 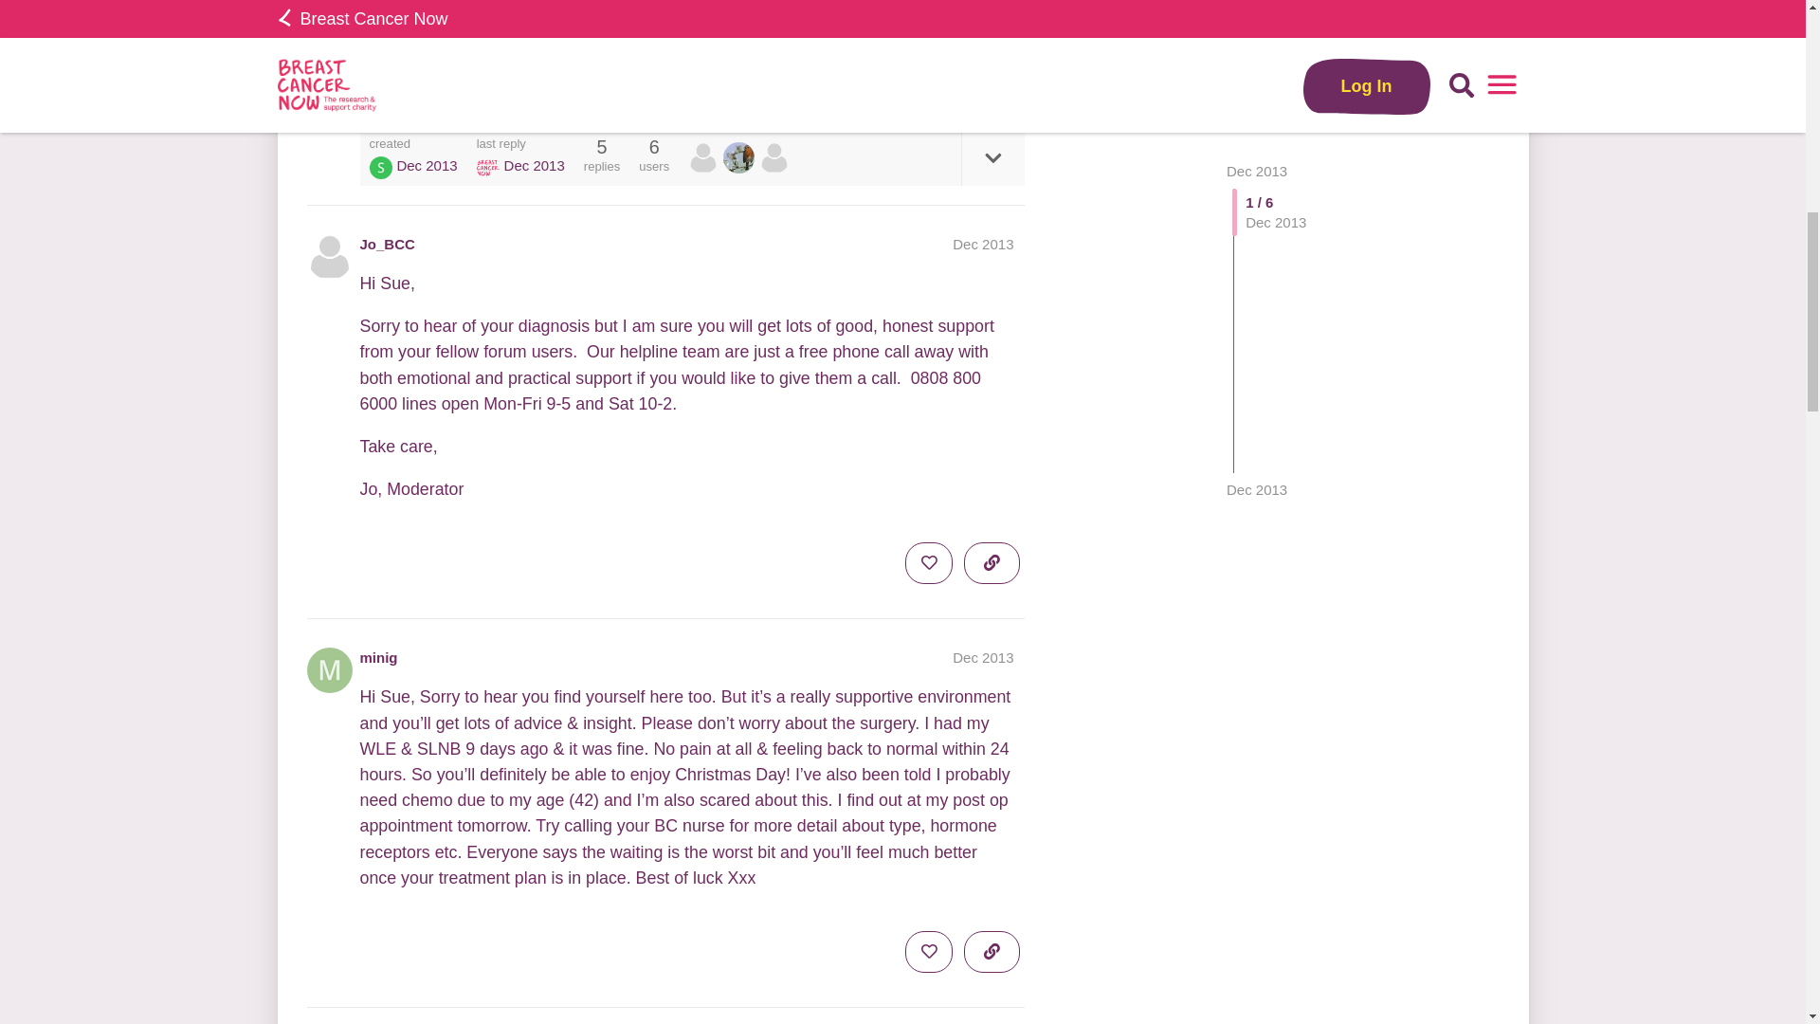 What do you see at coordinates (487, 167) in the screenshot?
I see `system` at bounding box center [487, 167].